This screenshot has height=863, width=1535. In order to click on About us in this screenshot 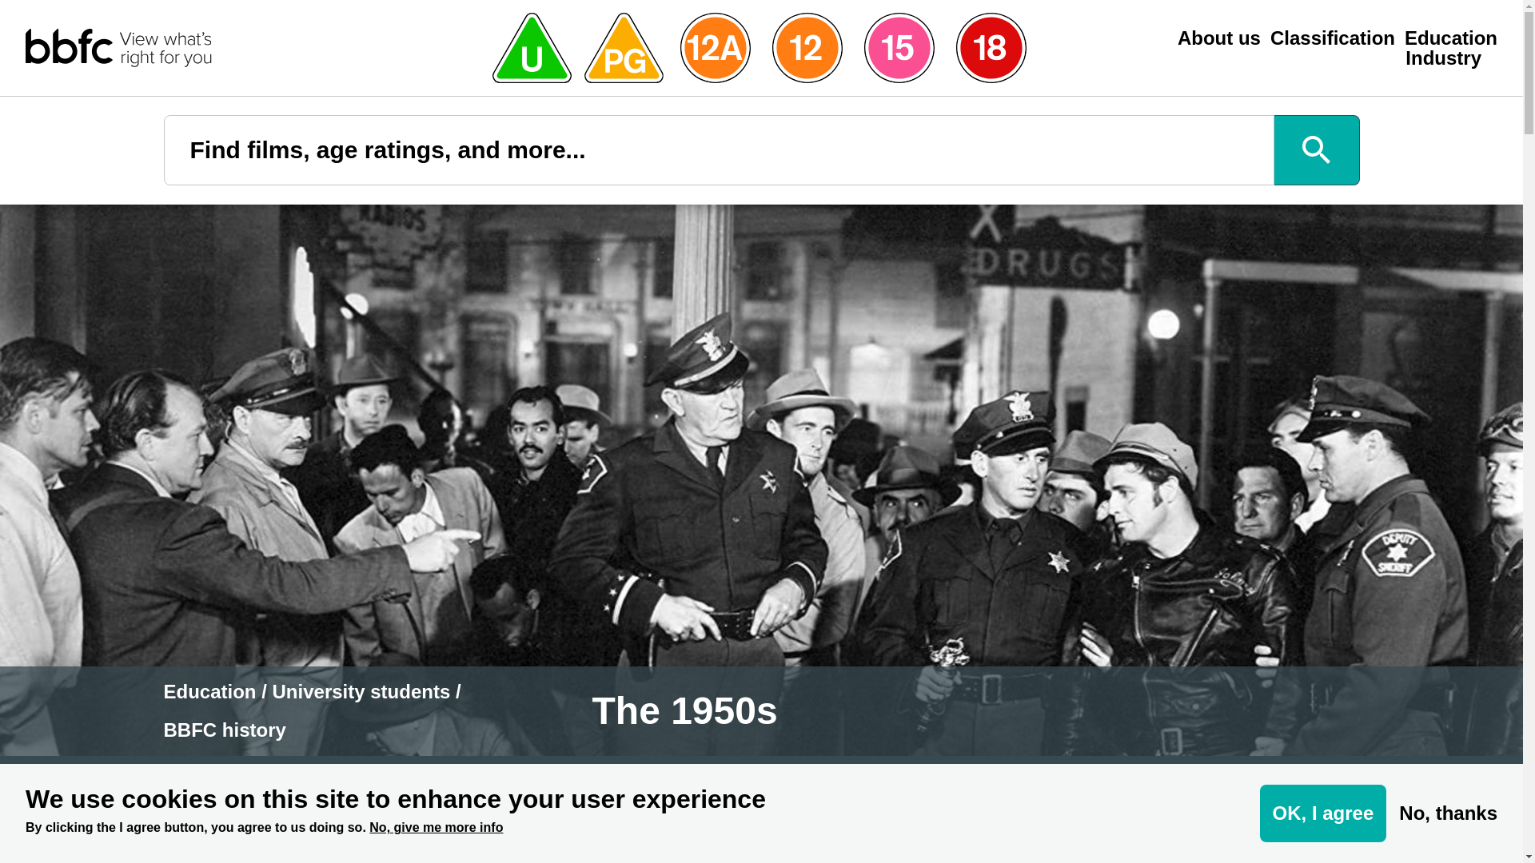, I will do `click(1218, 38)`.